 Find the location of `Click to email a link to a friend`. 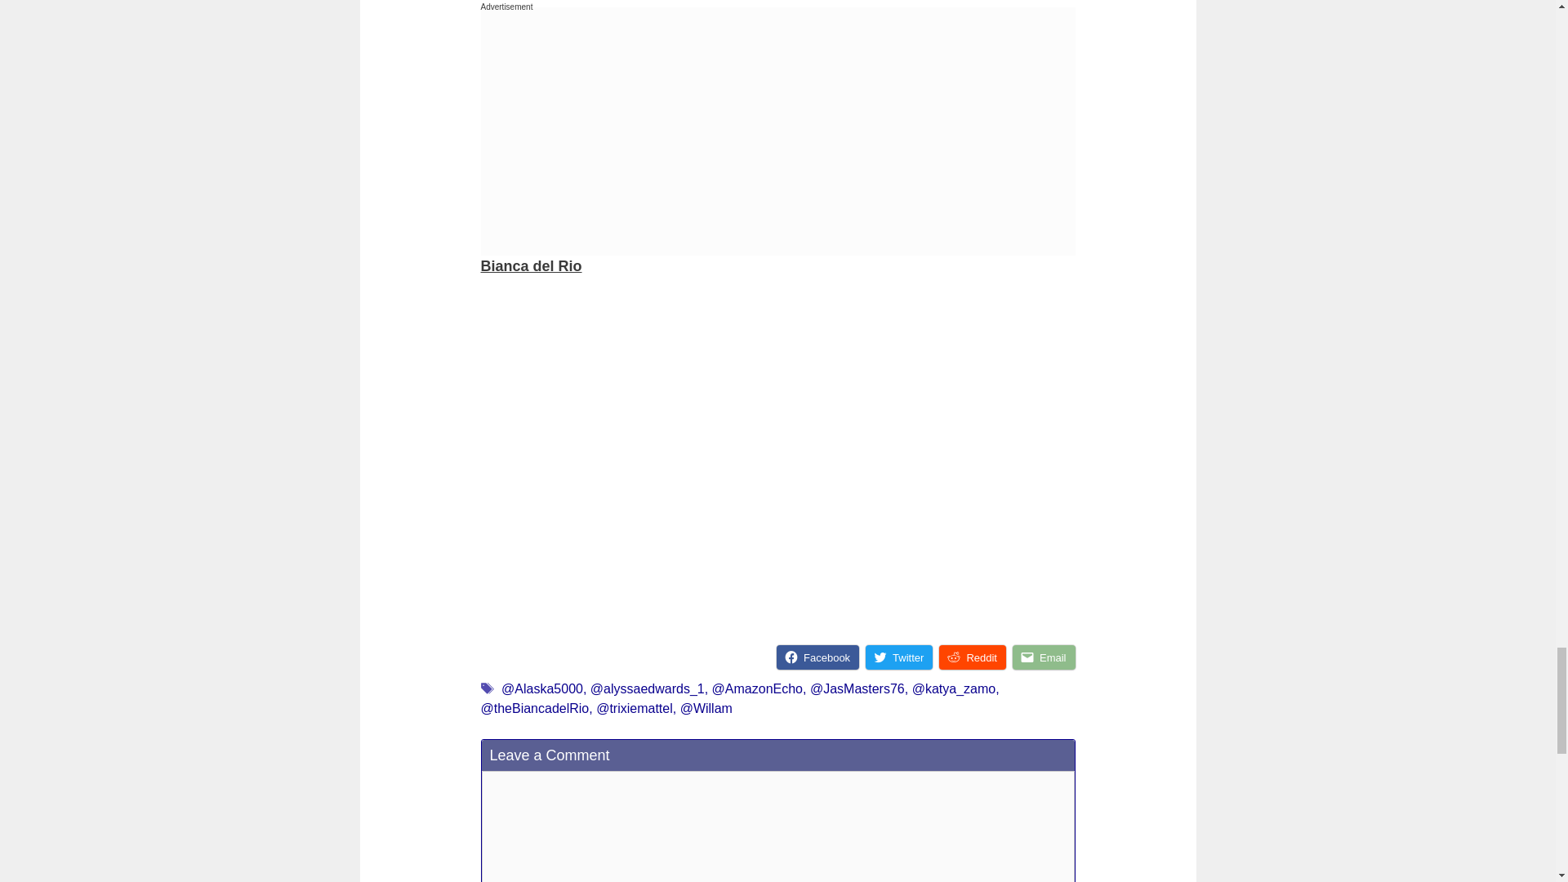

Click to email a link to a friend is located at coordinates (1044, 657).